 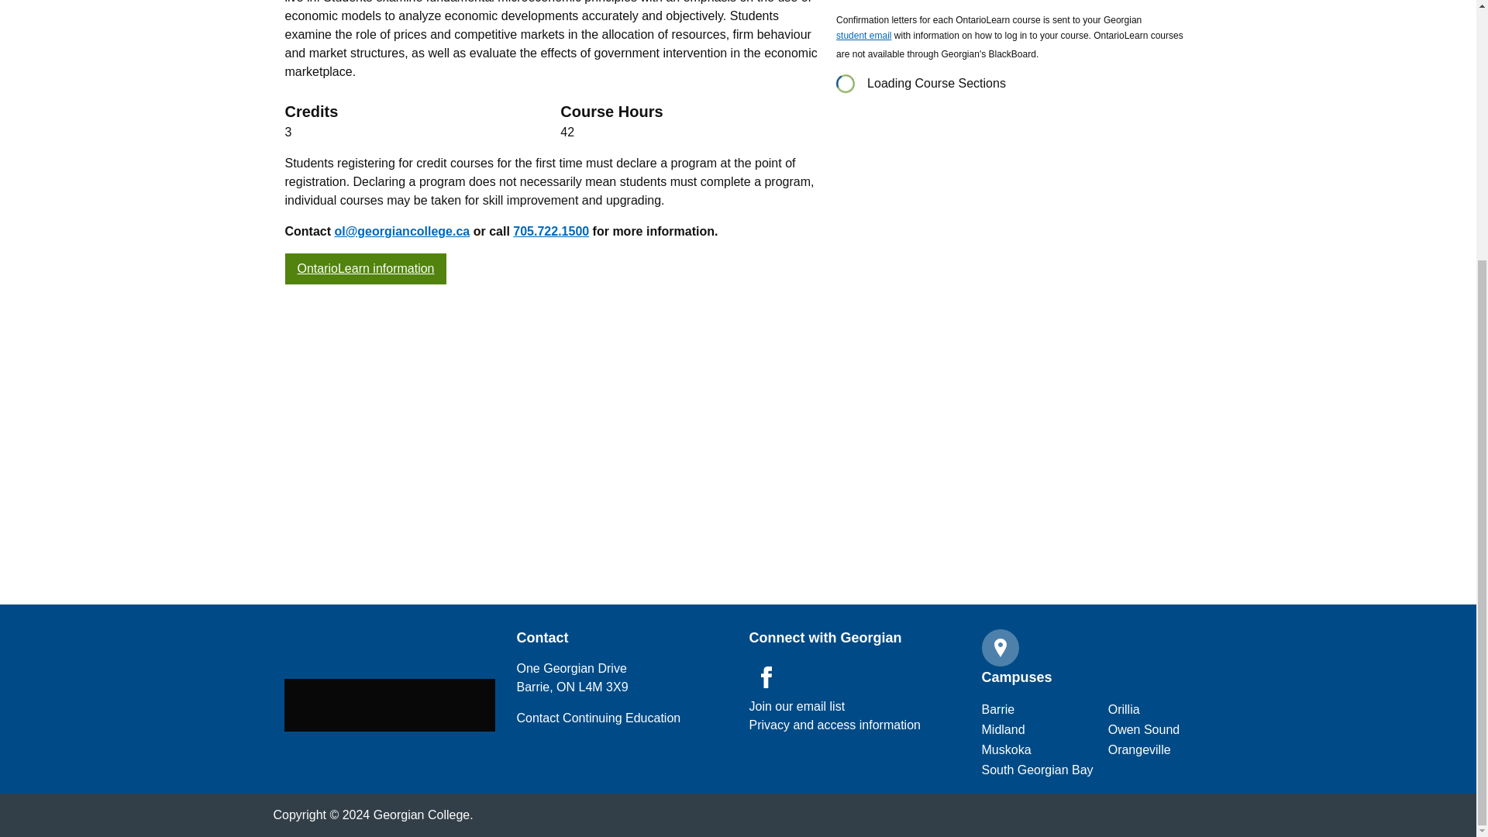 I want to click on OntarioLearn, so click(x=366, y=269).